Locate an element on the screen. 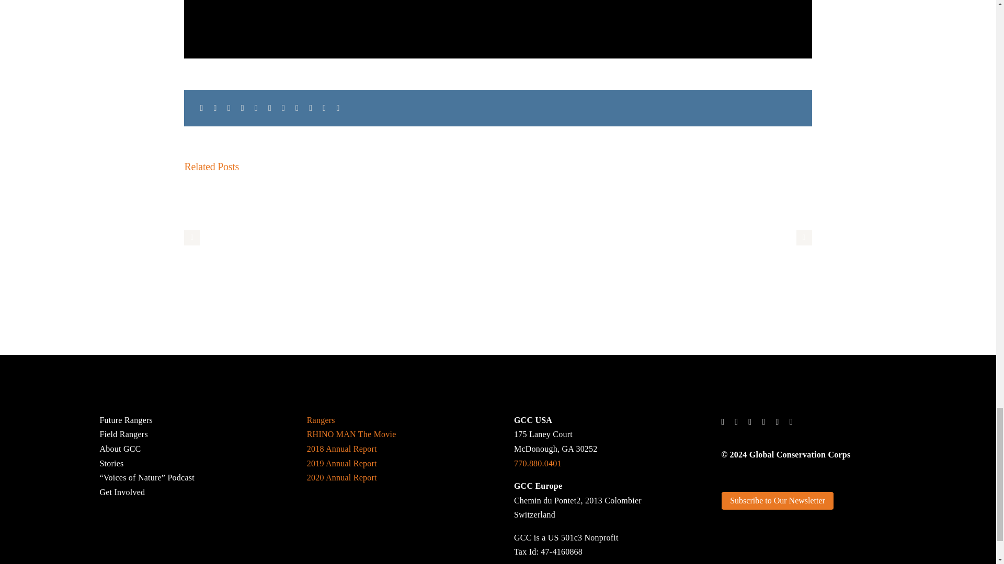 The image size is (1004, 564). Email is located at coordinates (338, 108).